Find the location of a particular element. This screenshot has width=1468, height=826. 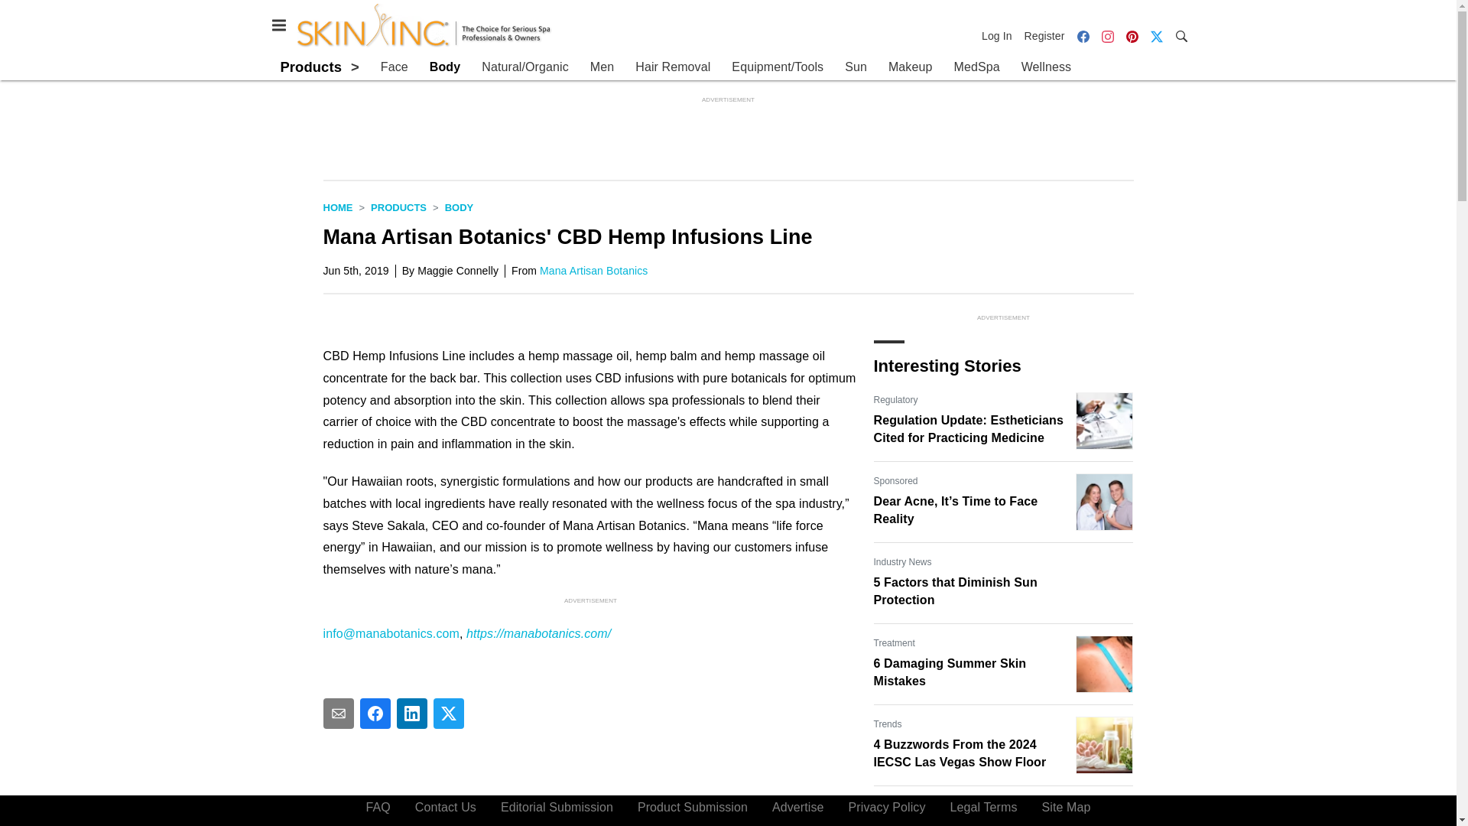

Twitter X icon is located at coordinates (1156, 35).